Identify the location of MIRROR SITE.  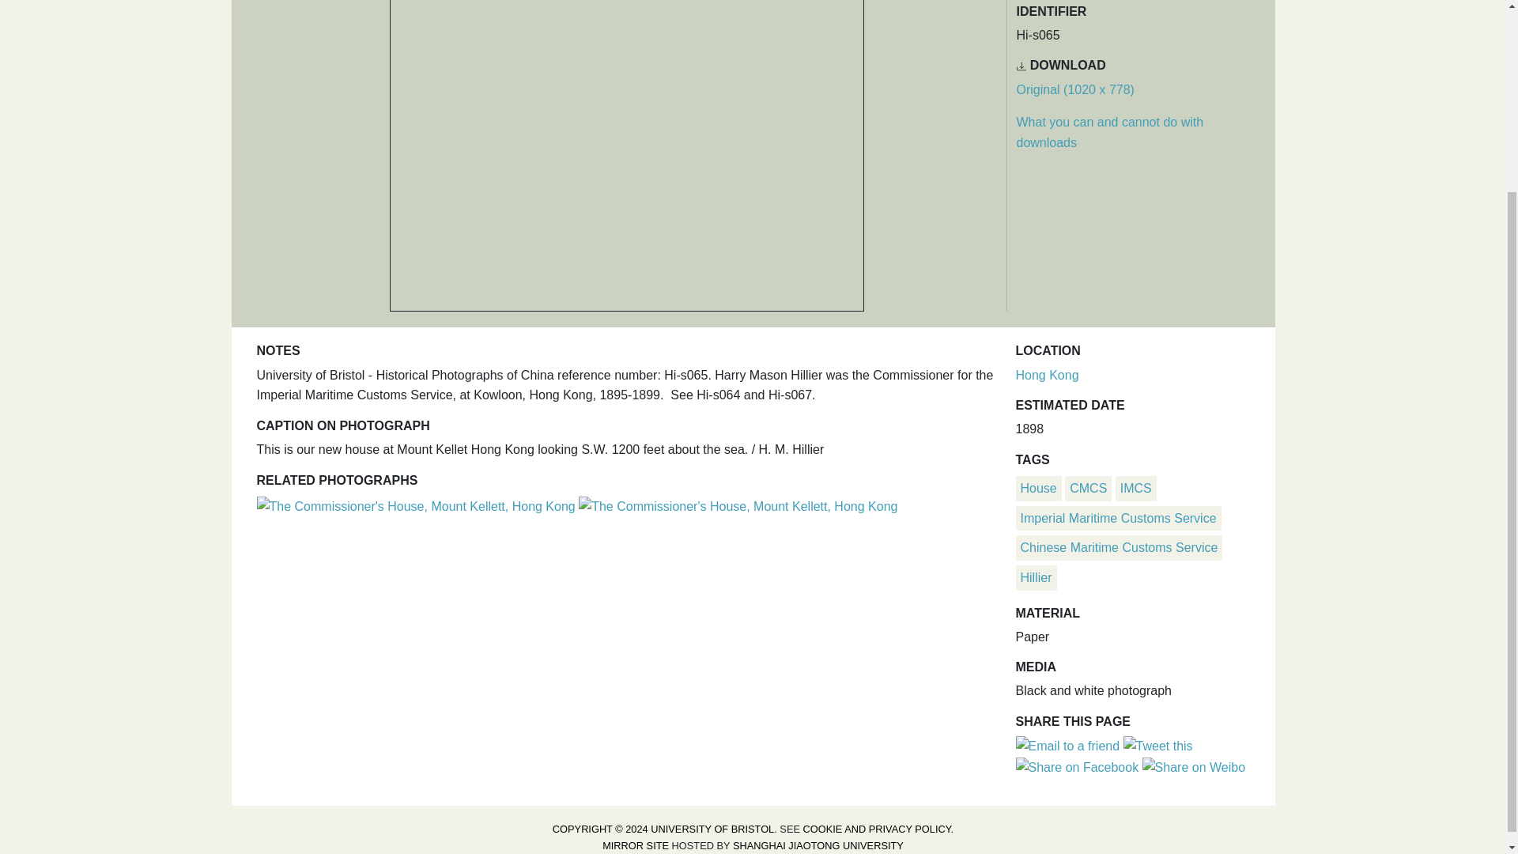
(636, 845).